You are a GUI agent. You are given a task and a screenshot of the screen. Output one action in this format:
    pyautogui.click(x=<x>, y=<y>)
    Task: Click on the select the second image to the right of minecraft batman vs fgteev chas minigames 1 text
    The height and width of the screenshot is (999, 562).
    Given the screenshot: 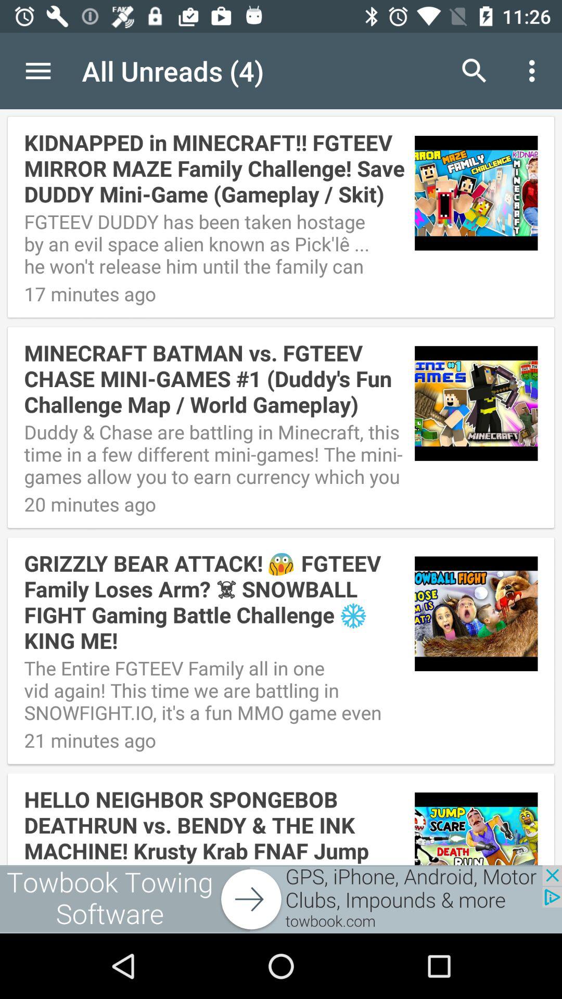 What is the action you would take?
    pyautogui.click(x=476, y=400)
    